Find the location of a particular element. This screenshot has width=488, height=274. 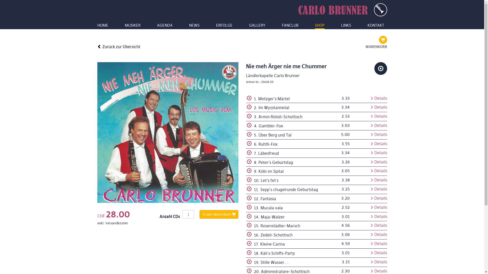

Details is located at coordinates (379, 116).